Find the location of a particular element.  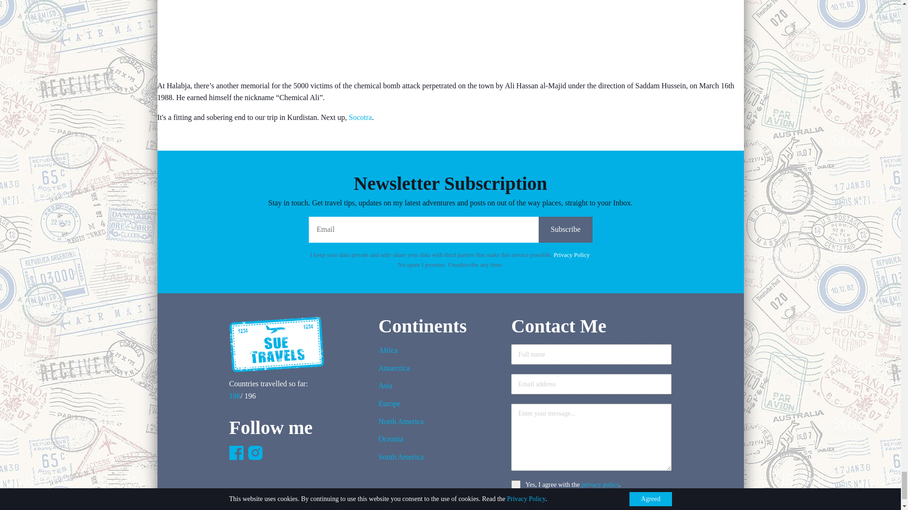

Socotra is located at coordinates (360, 117).